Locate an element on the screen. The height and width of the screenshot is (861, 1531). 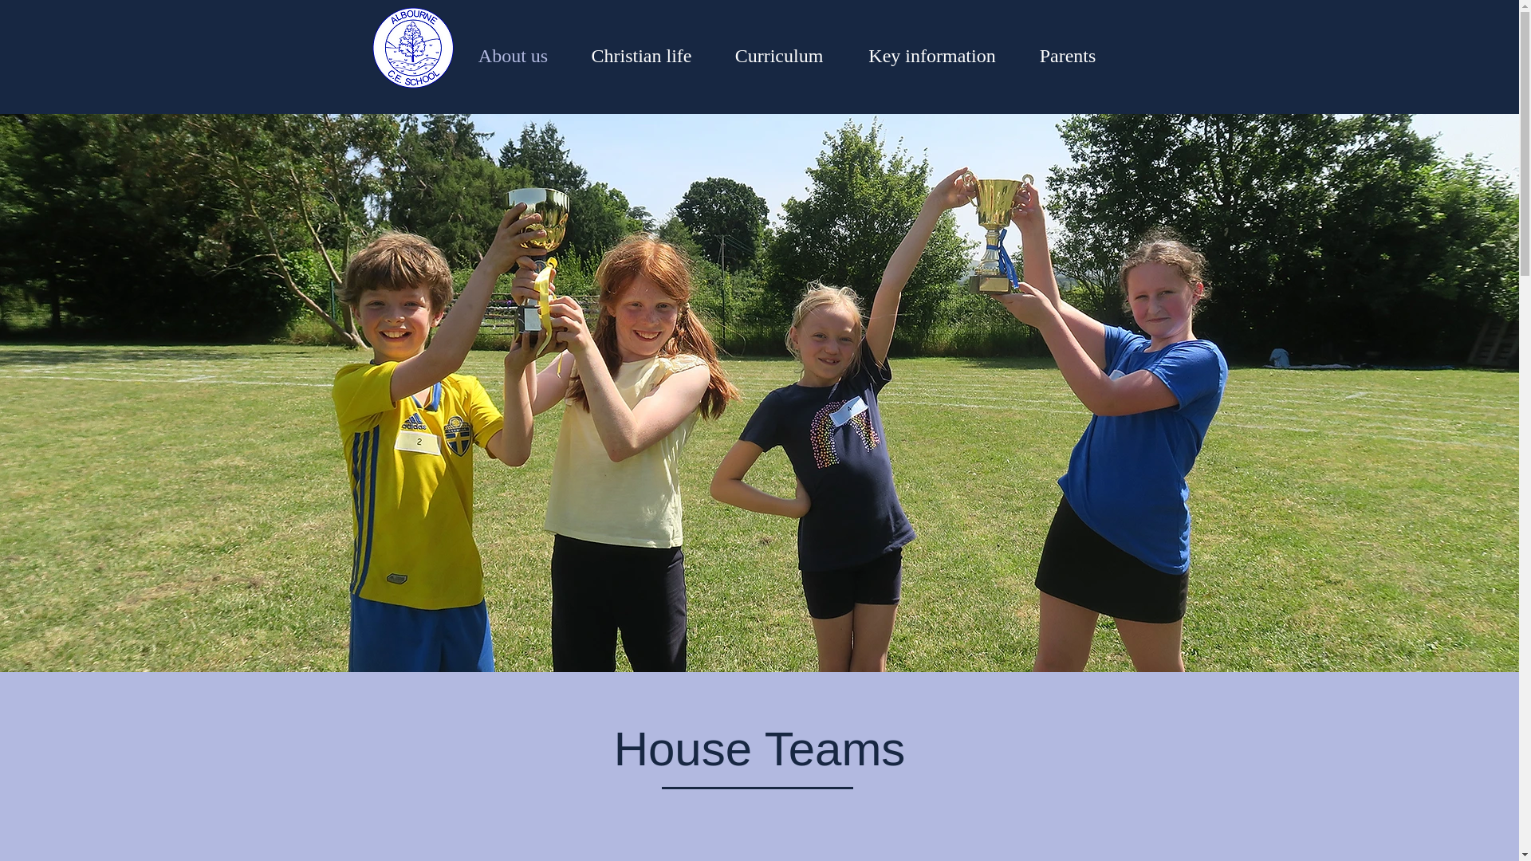
Christian life is located at coordinates (641, 56).